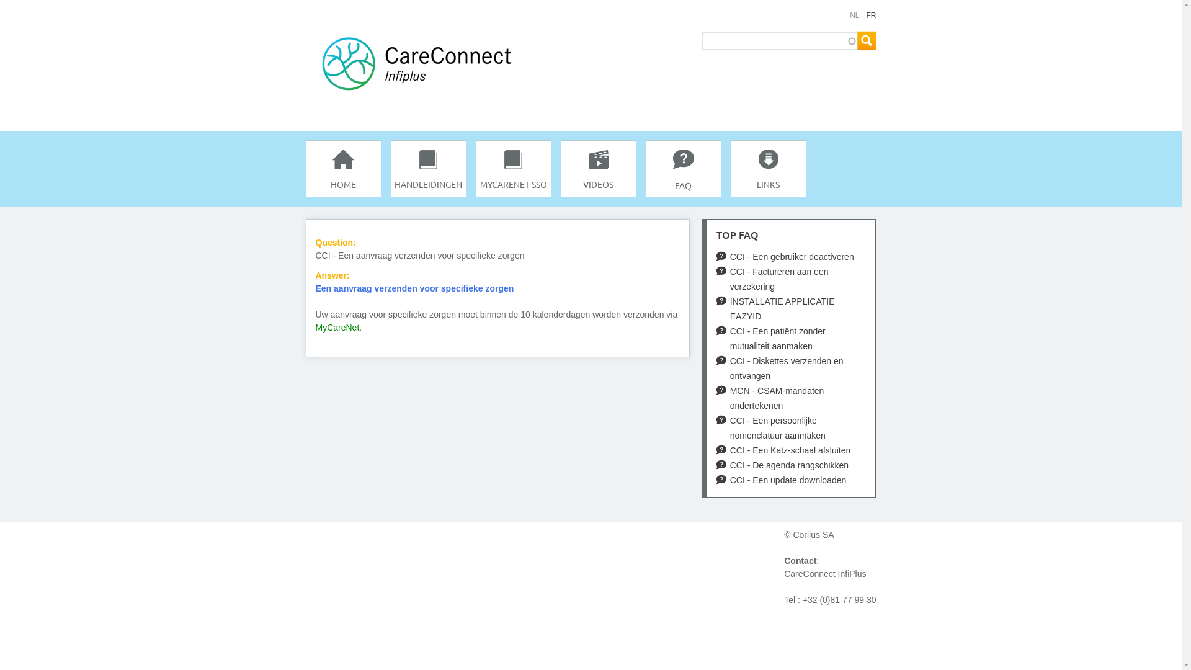 This screenshot has height=670, width=1191. Describe the element at coordinates (342, 169) in the screenshot. I see `HOME` at that location.